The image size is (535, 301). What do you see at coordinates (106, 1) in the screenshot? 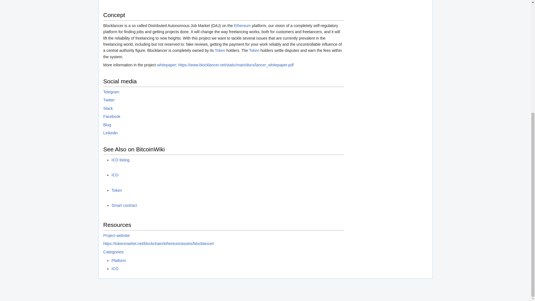
I see `ICO` at bounding box center [106, 1].